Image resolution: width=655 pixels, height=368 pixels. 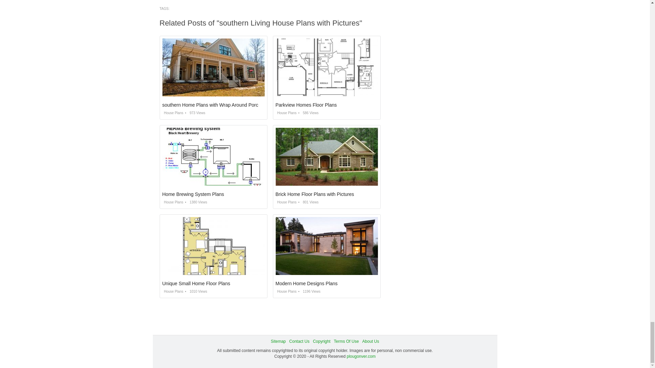 I want to click on southern Home Plans with Wrap Around Porches, so click(x=214, y=105).